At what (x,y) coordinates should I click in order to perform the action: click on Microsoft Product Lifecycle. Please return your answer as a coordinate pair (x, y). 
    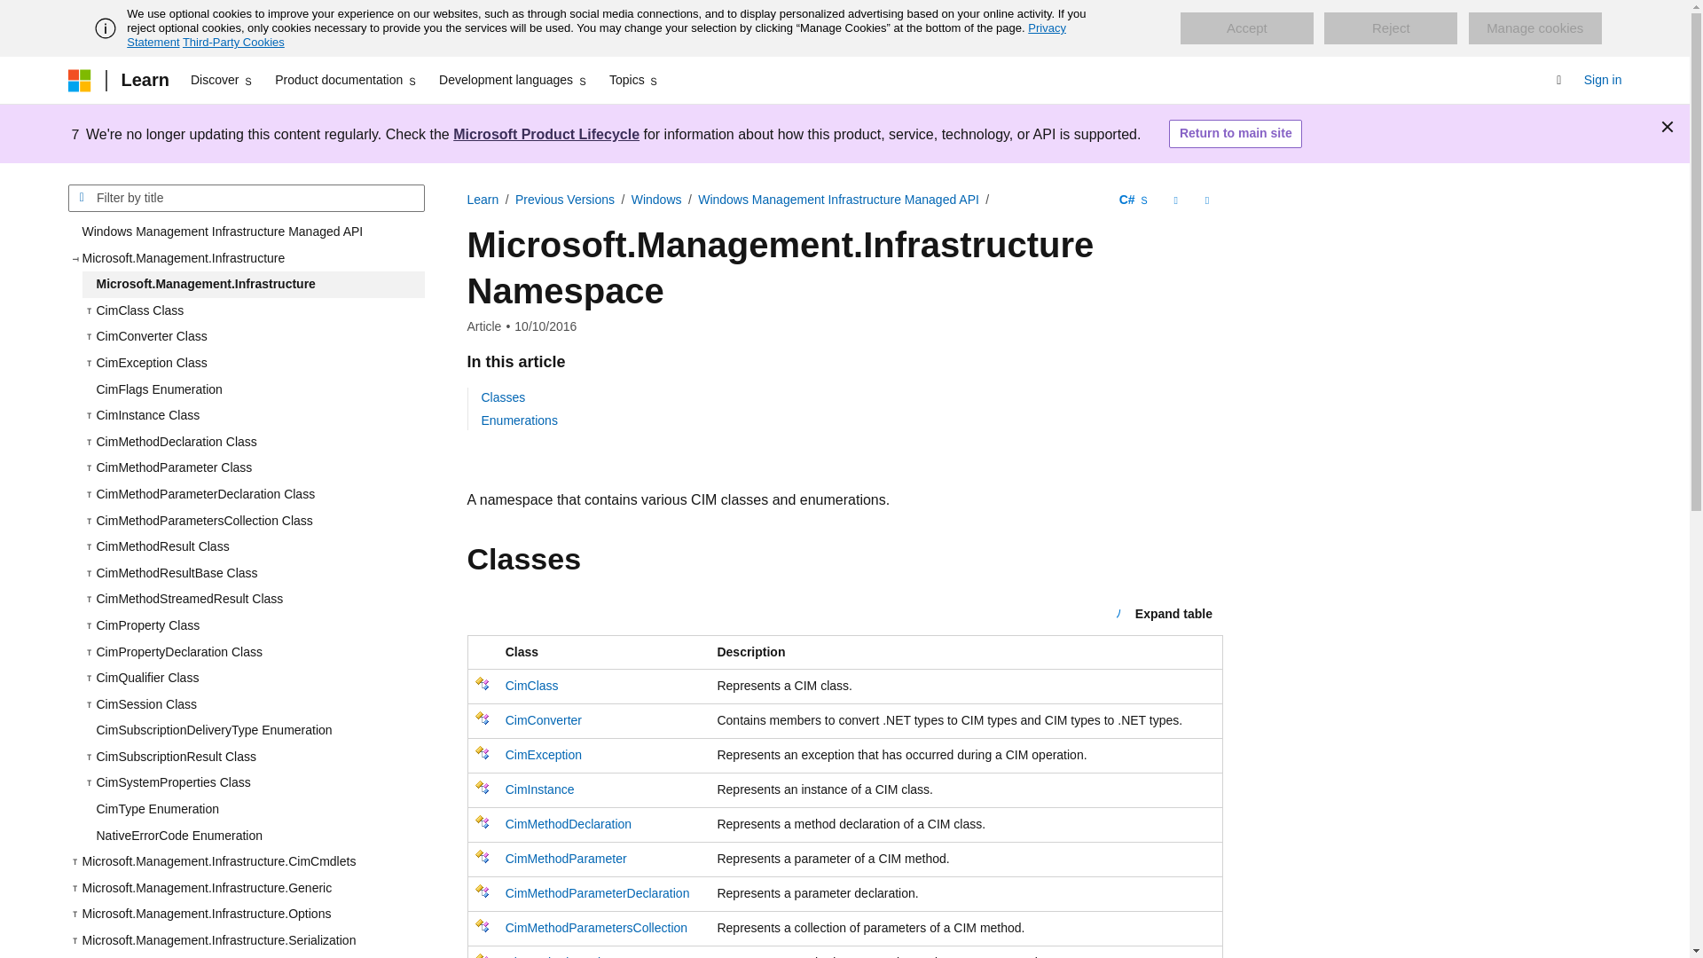
    Looking at the image, I should click on (546, 133).